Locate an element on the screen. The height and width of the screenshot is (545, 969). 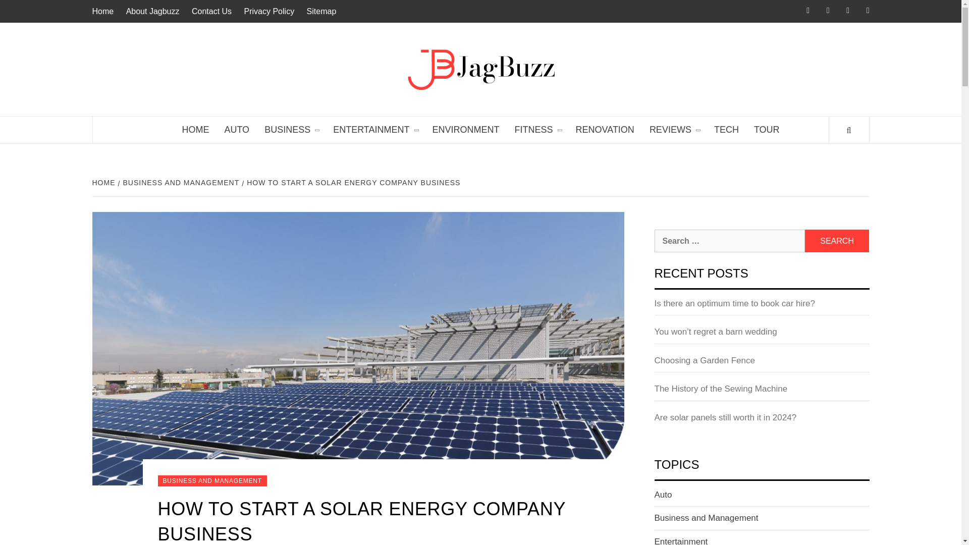
Privacy Policy is located at coordinates (270, 11).